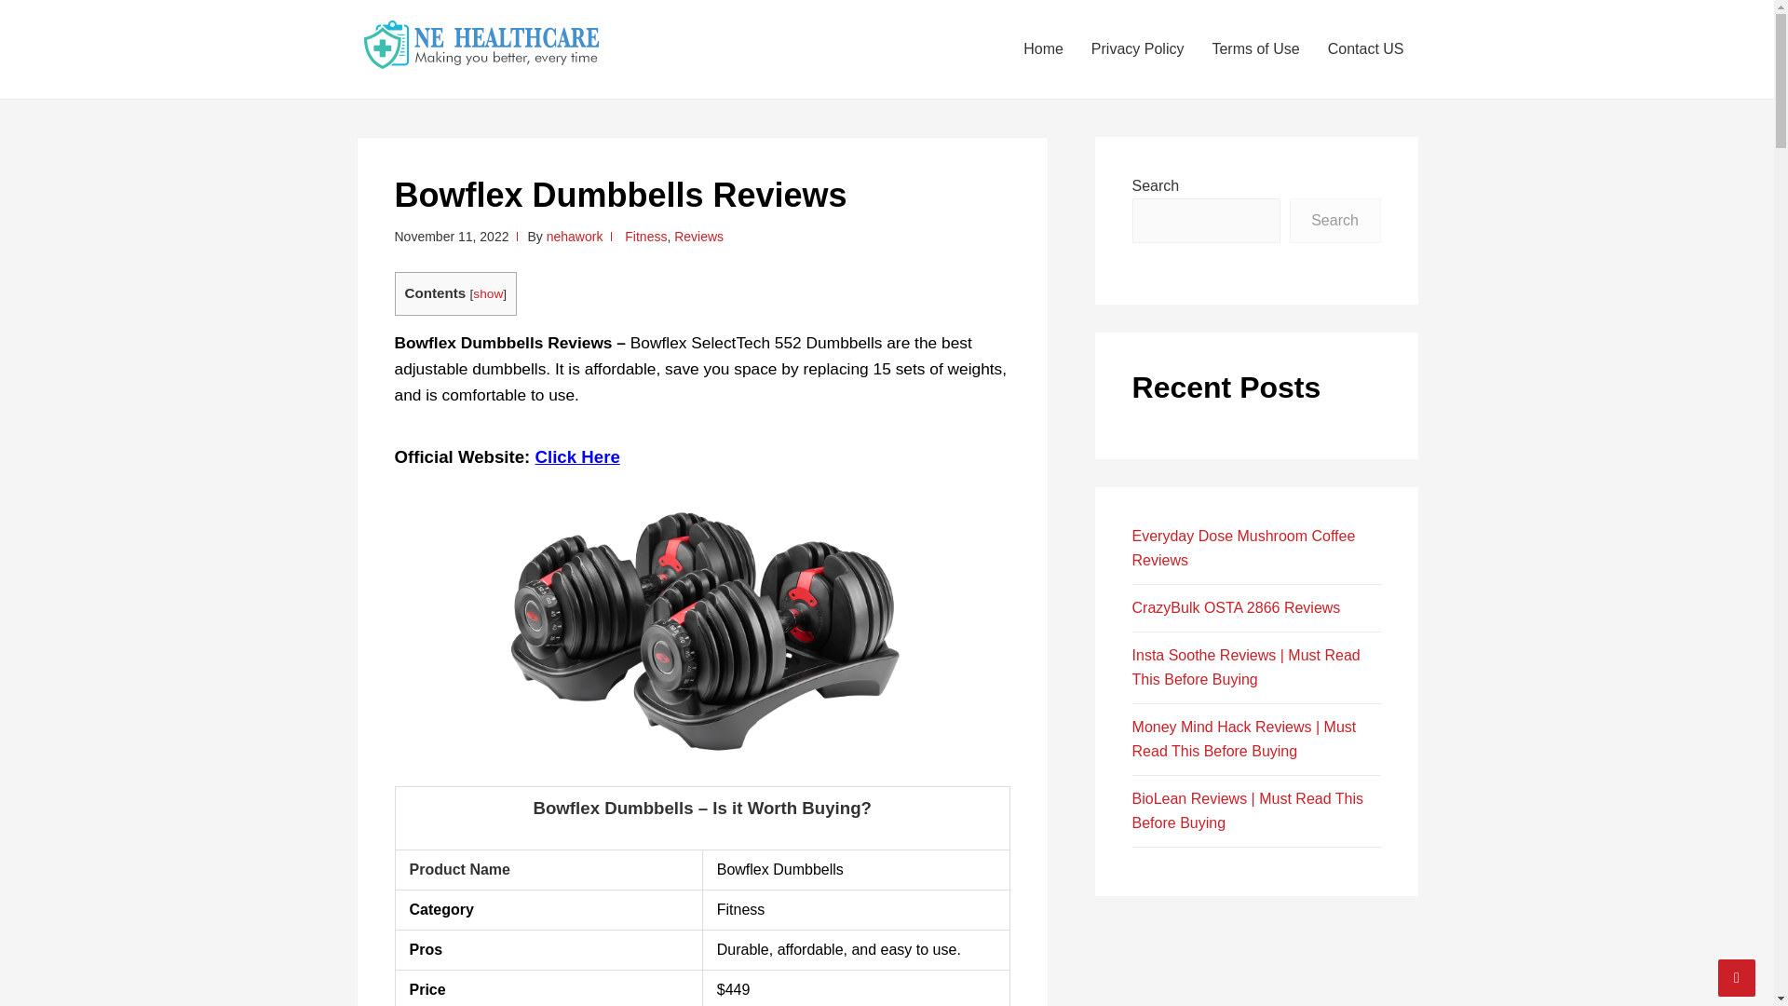  I want to click on Home, so click(1043, 48).